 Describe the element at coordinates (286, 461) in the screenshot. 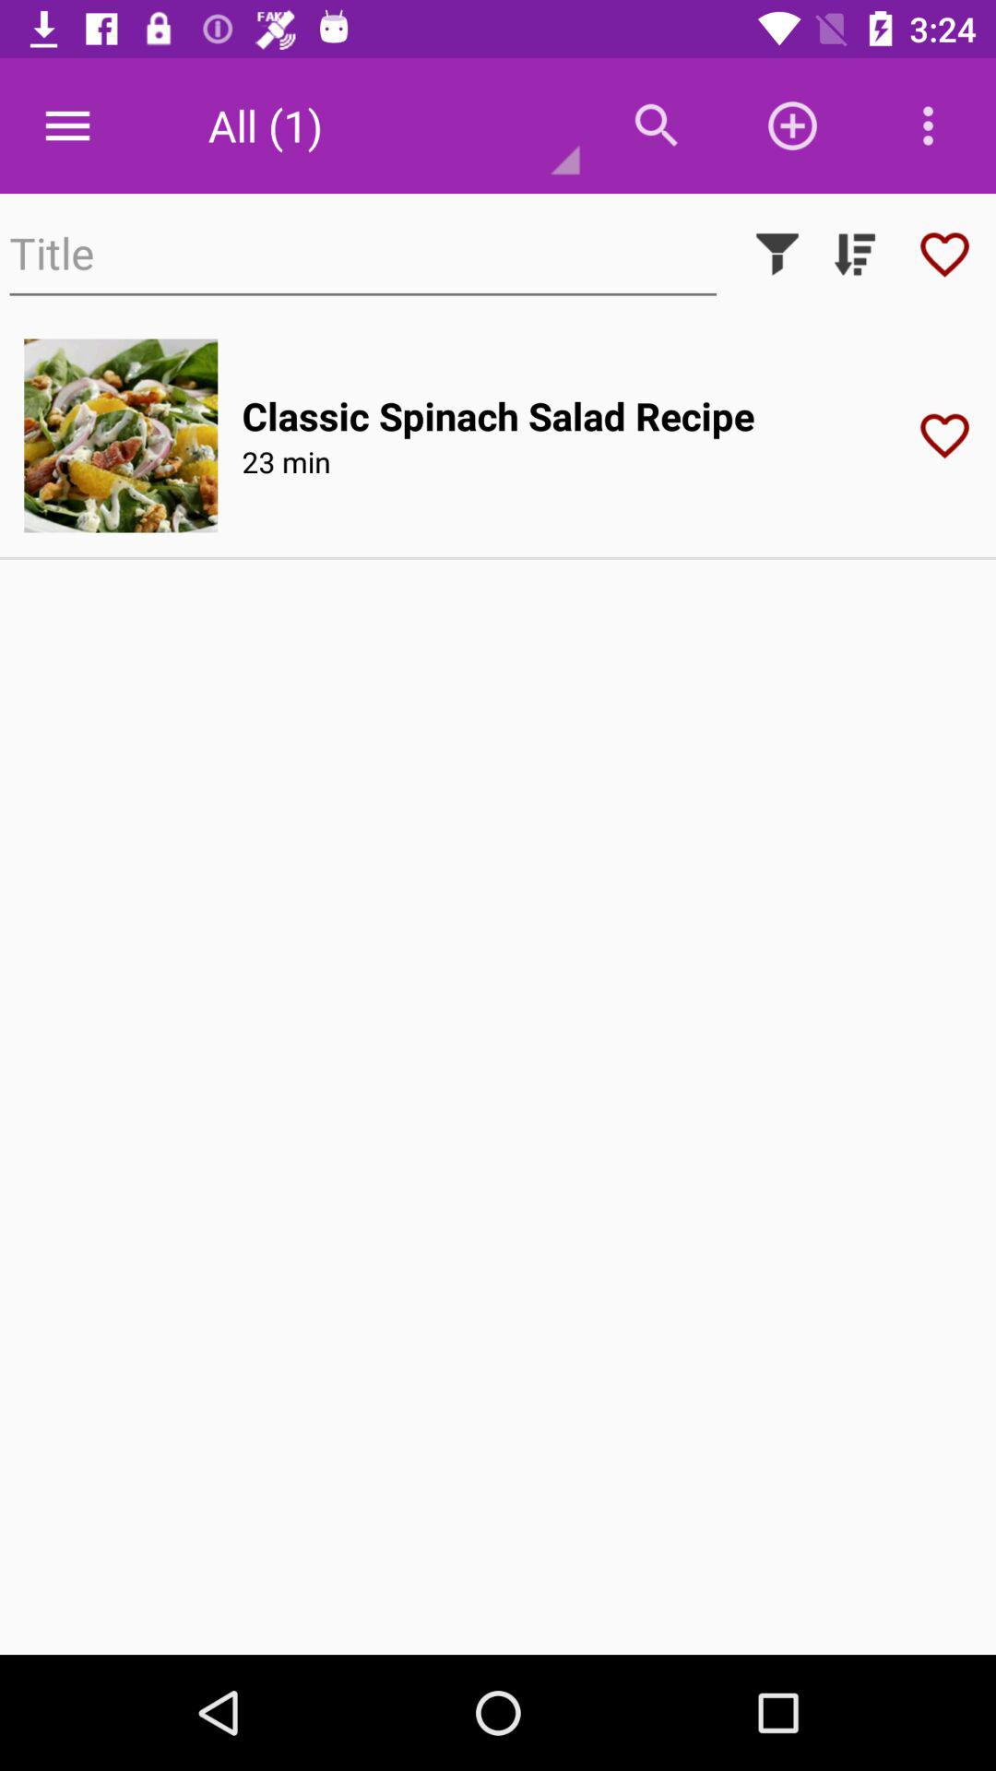

I see `choose 23 min` at that location.